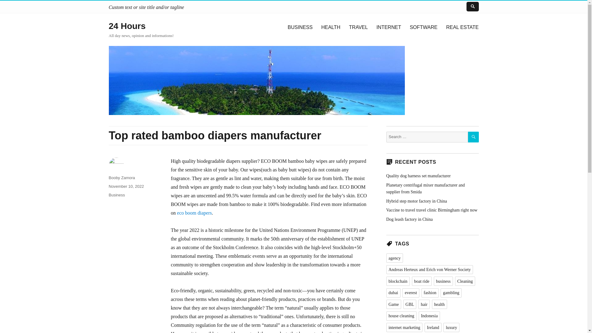 The image size is (592, 333). What do you see at coordinates (474, 137) in the screenshot?
I see `SEARCH` at bounding box center [474, 137].